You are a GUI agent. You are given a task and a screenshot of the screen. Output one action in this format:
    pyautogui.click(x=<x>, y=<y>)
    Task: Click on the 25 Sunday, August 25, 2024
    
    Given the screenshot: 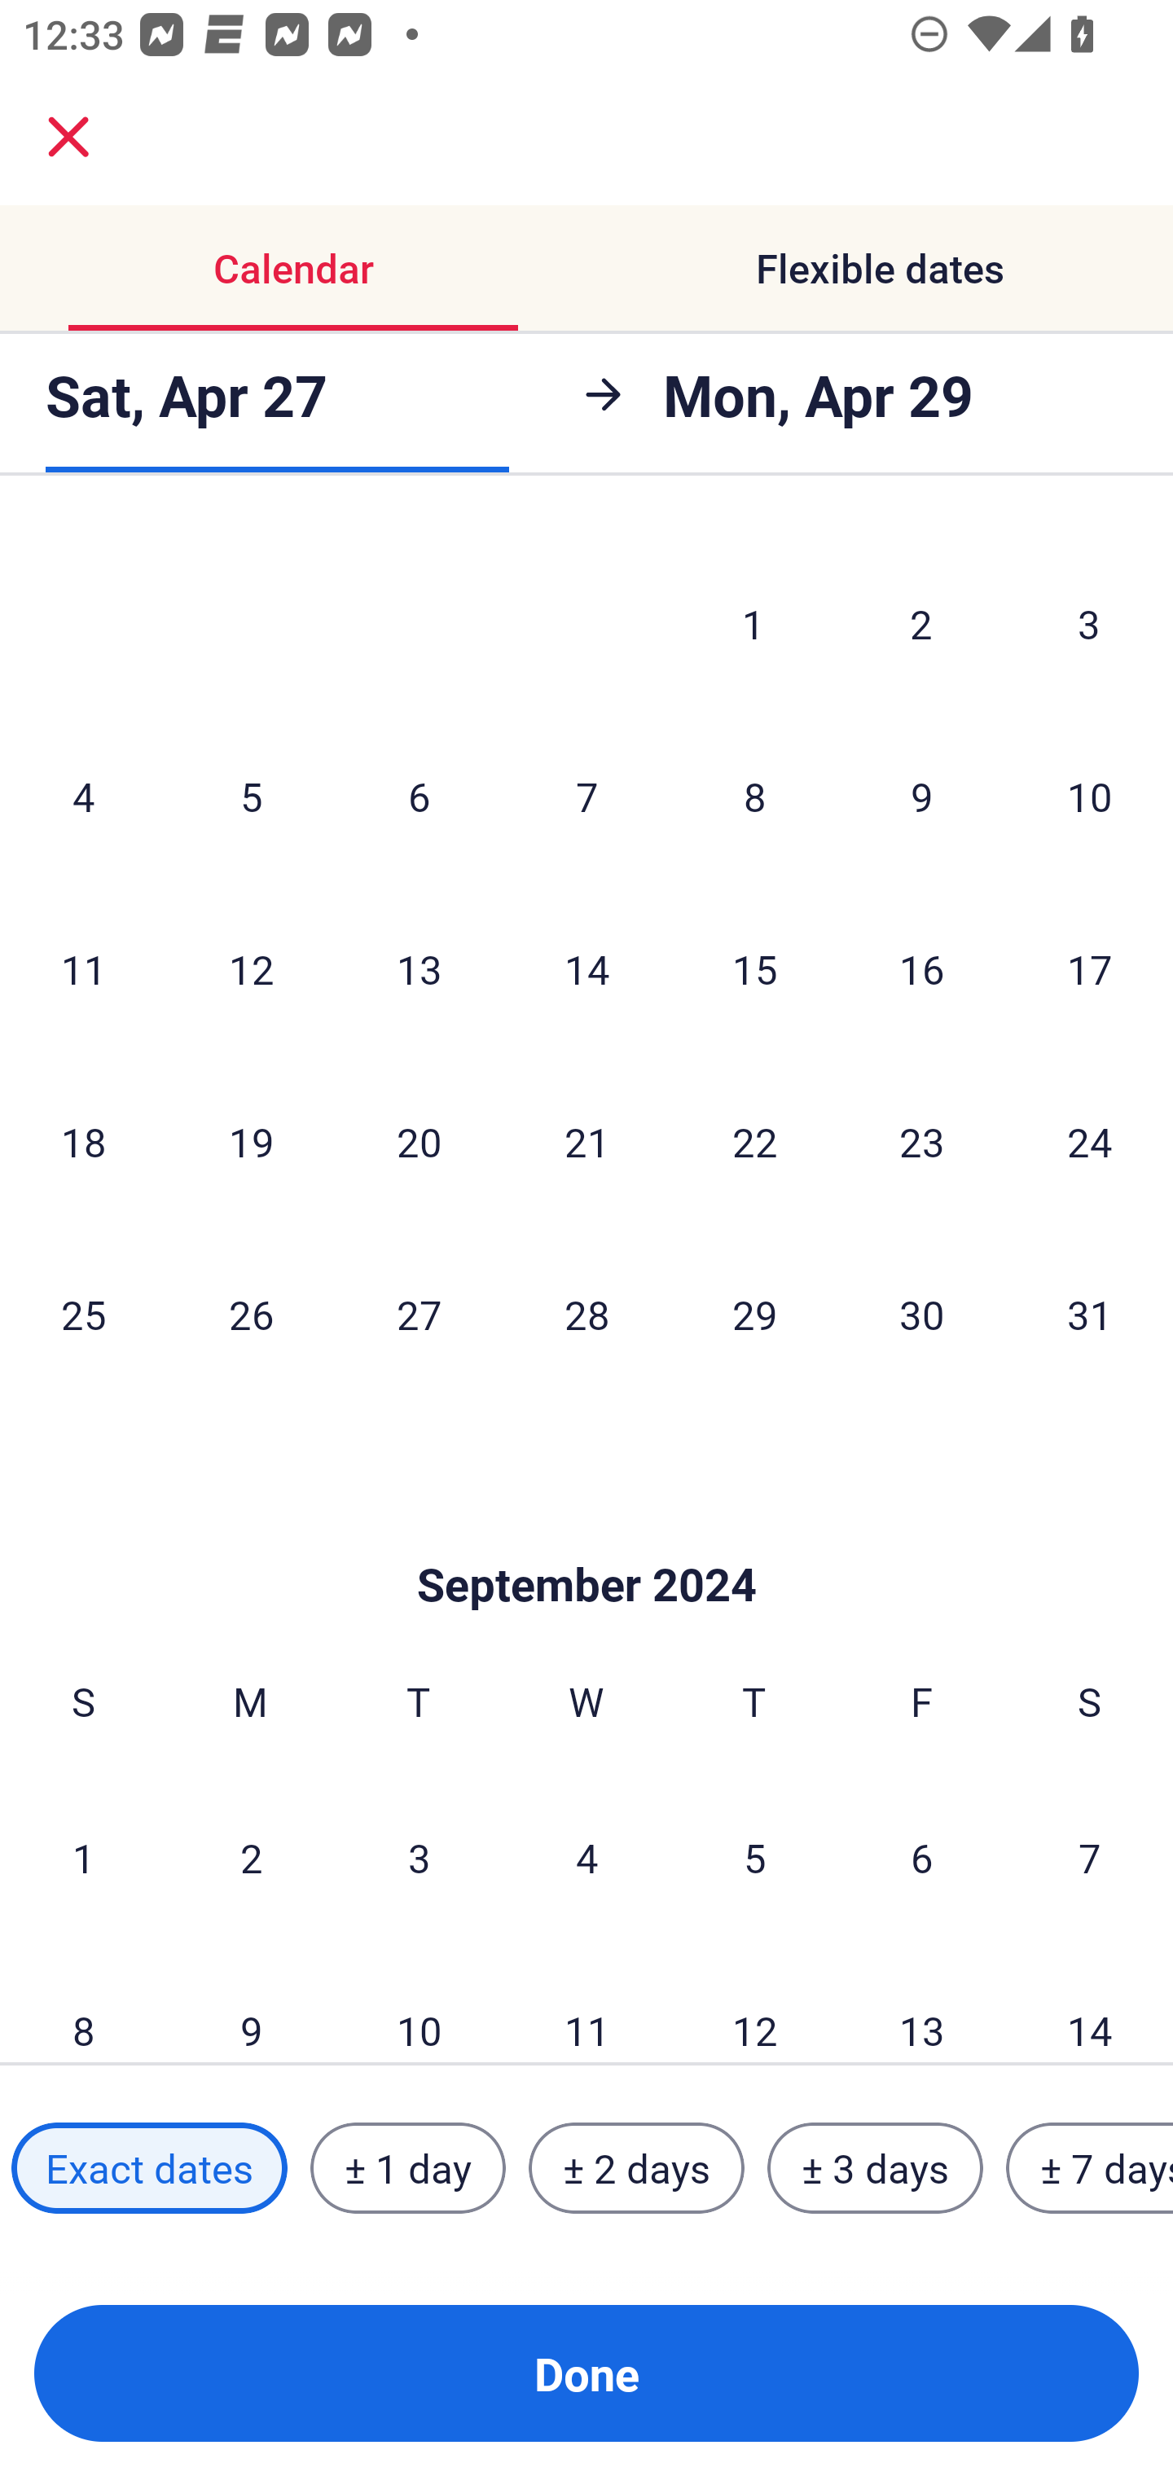 What is the action you would take?
    pyautogui.click(x=83, y=1313)
    